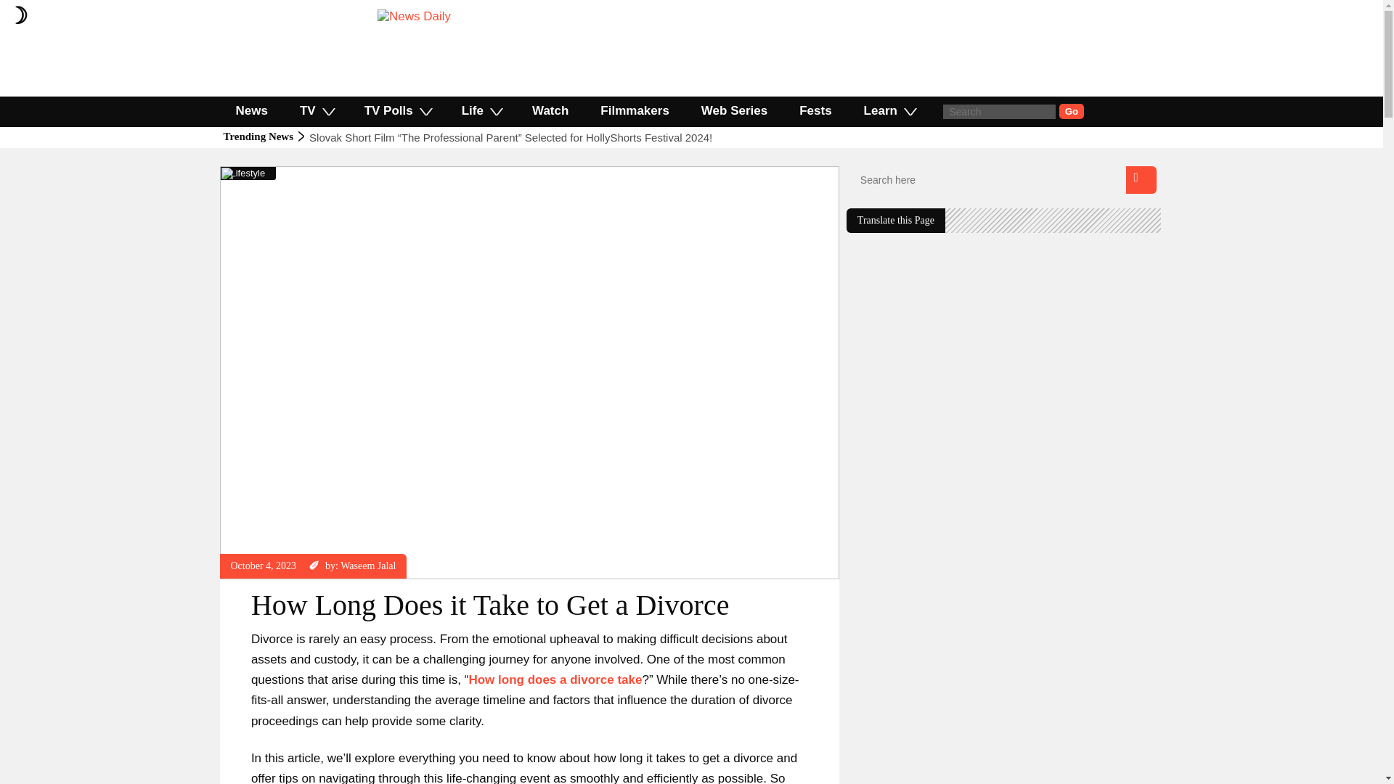  Describe the element at coordinates (397, 110) in the screenshot. I see `TV Polls` at that location.